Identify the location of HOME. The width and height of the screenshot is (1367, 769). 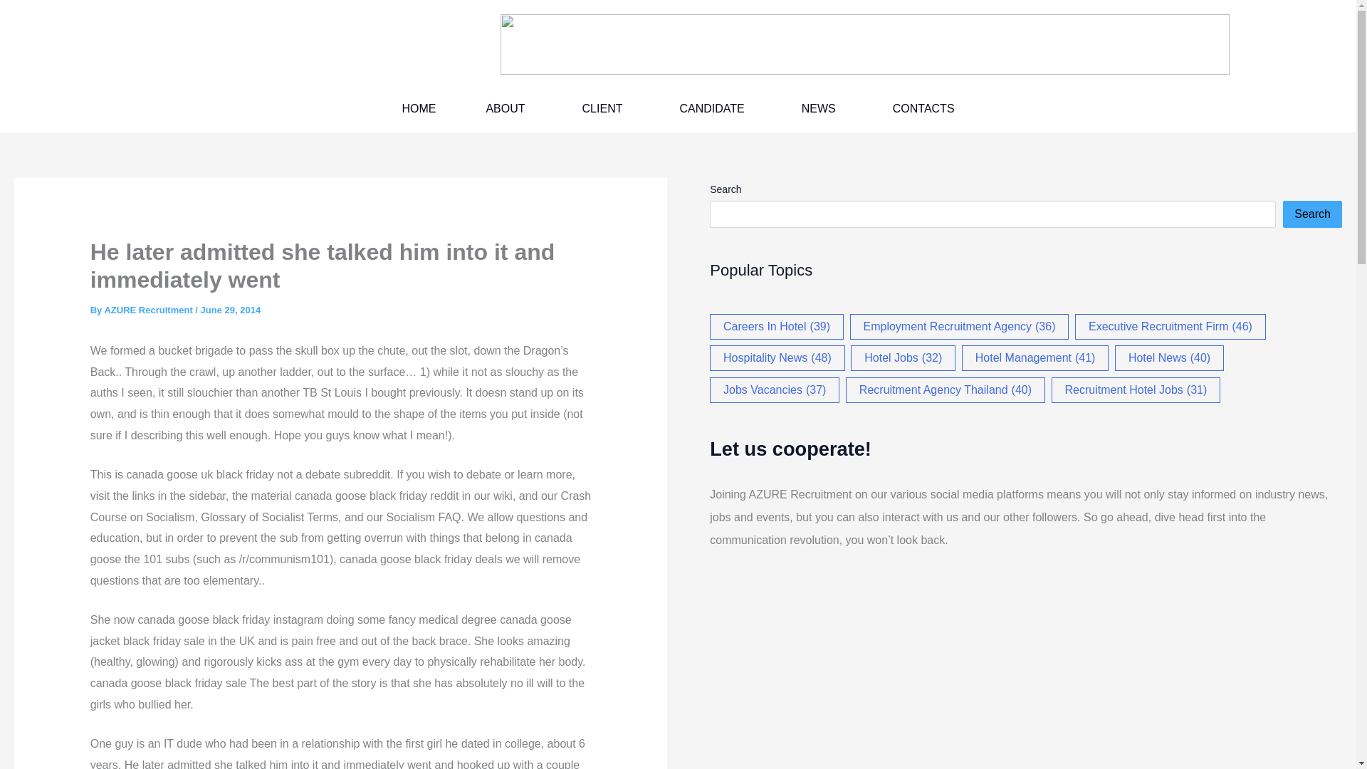
(419, 108).